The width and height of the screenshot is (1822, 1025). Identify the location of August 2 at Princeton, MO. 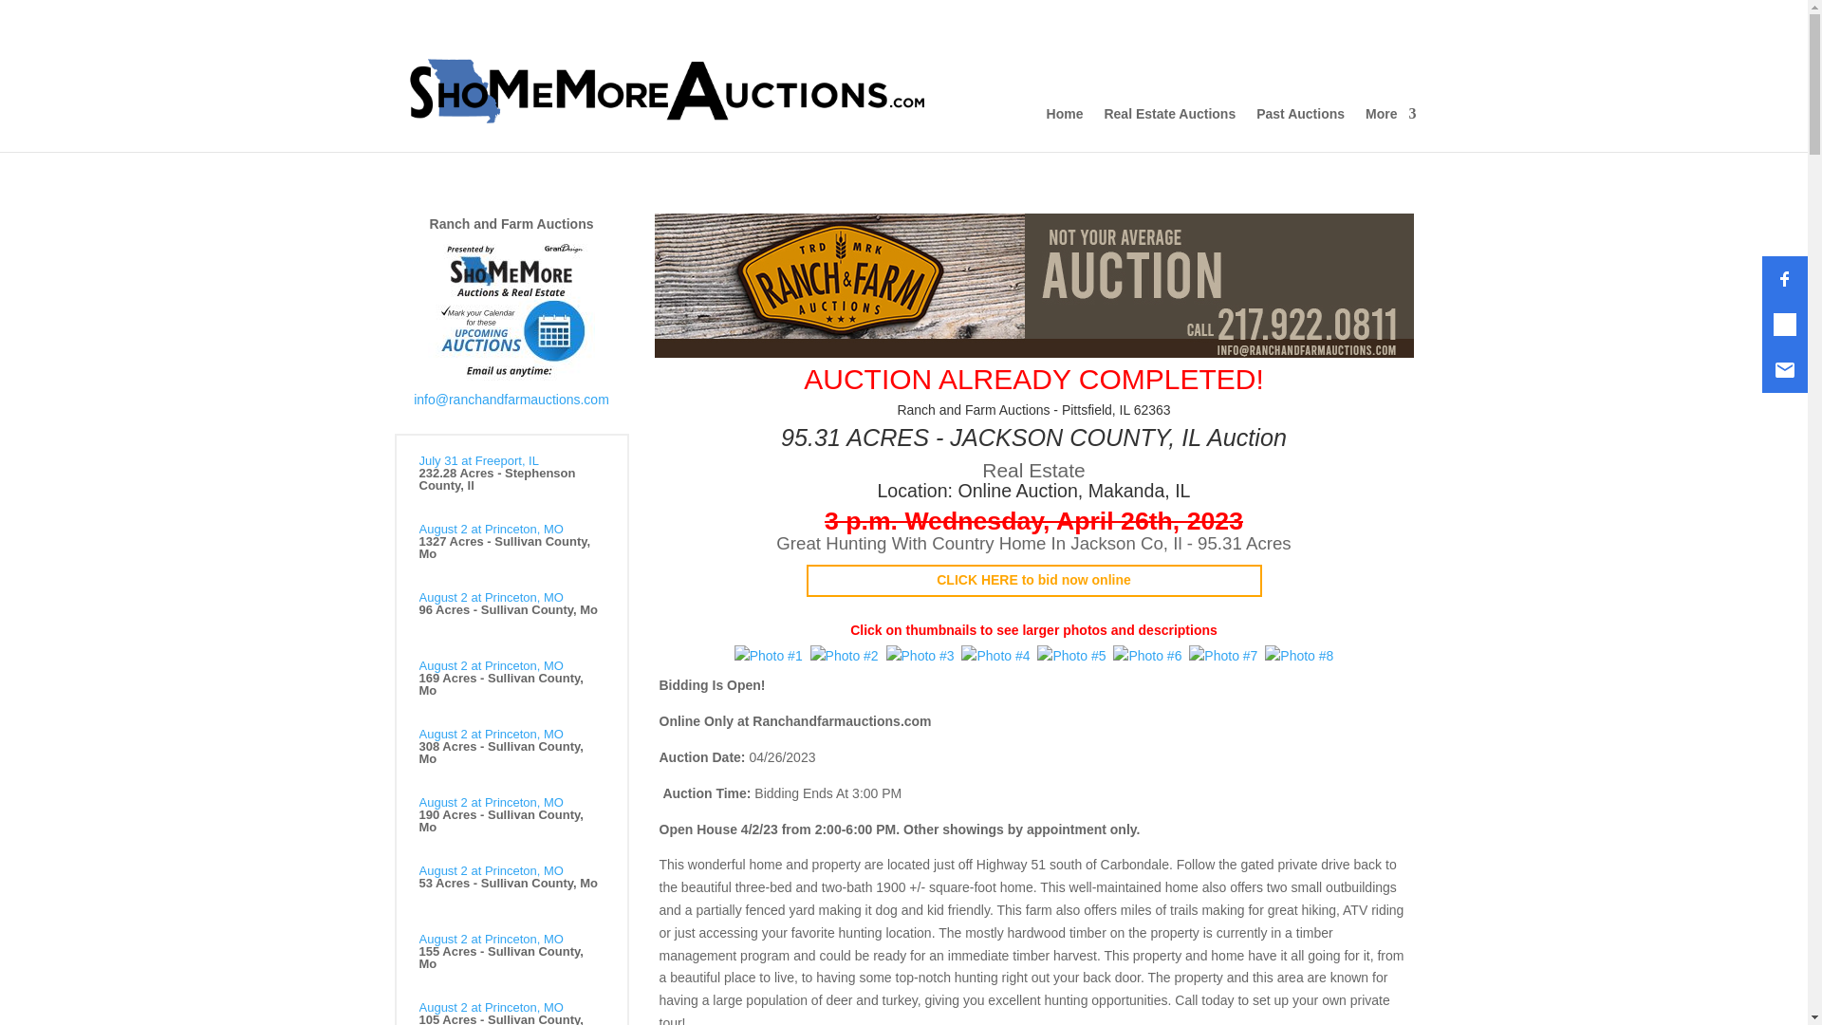
(491, 528).